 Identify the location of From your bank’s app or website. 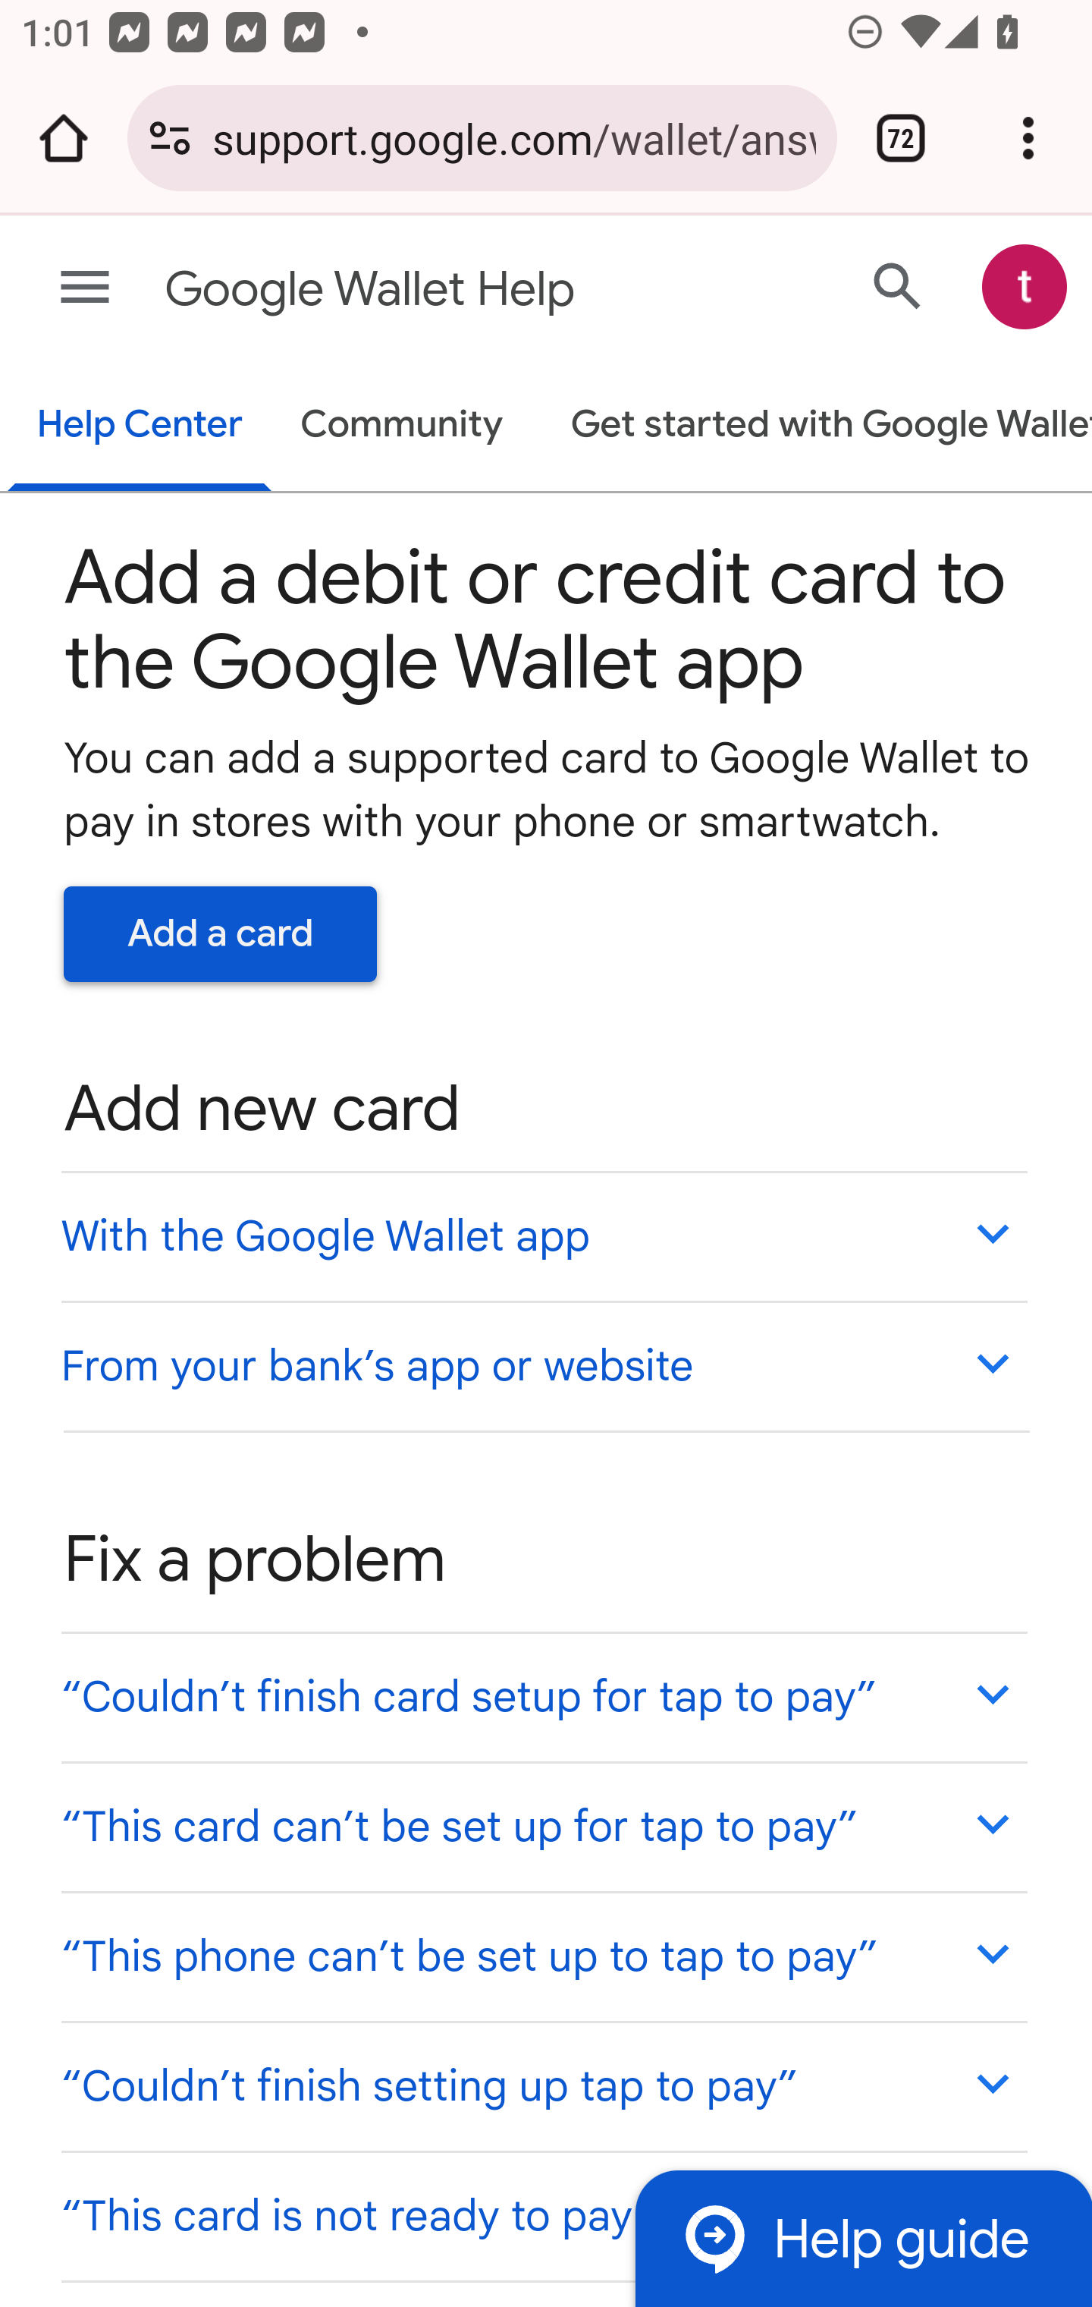
(543, 1364).